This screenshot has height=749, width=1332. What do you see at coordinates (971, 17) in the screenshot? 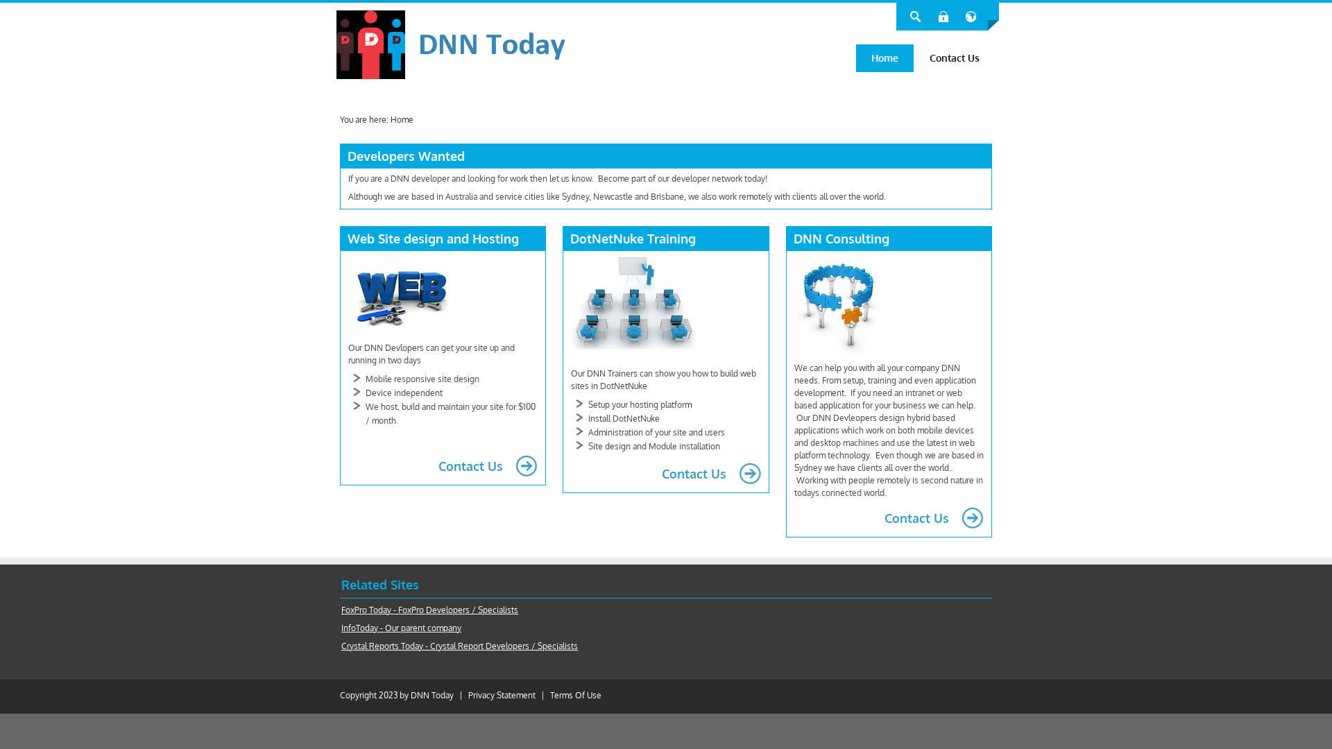
I see `Change Language` at bounding box center [971, 17].